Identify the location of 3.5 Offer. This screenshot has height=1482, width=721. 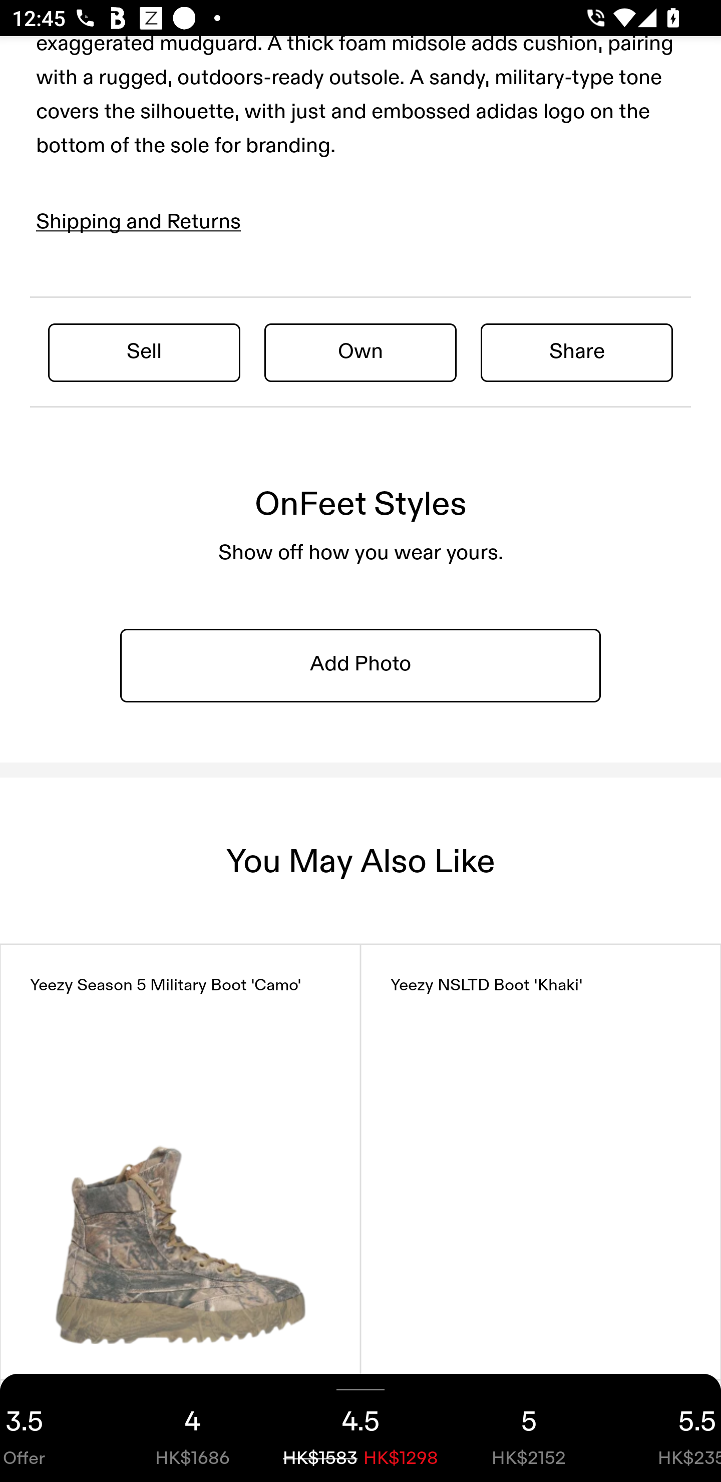
(54, 1428).